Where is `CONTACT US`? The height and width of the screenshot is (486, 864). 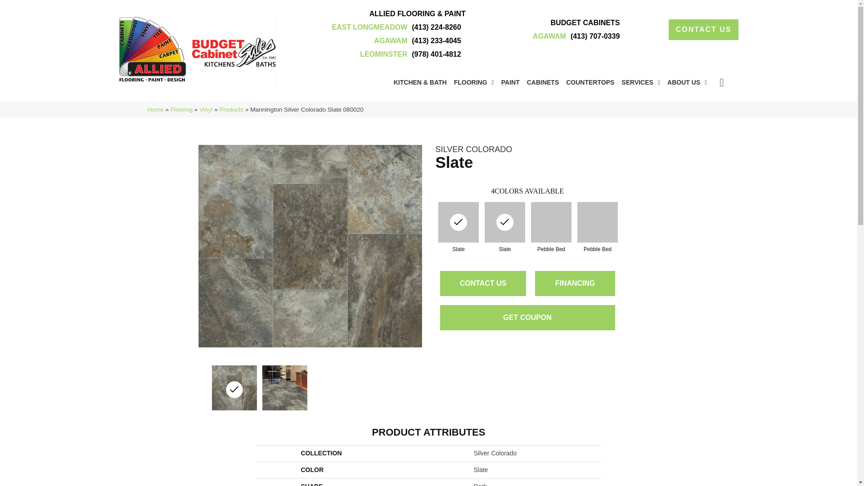 CONTACT US is located at coordinates (704, 30).